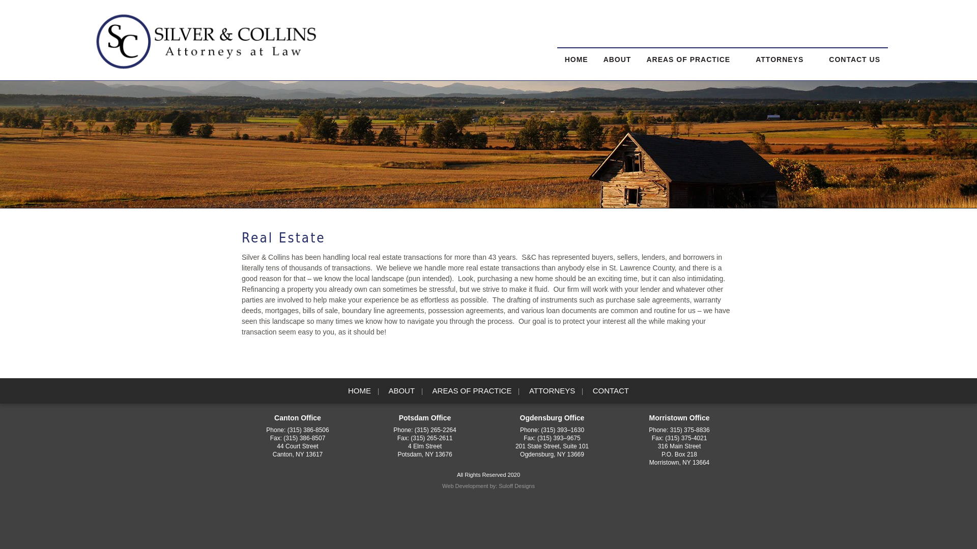 Image resolution: width=977 pixels, height=549 pixels. Describe the element at coordinates (401, 390) in the screenshot. I see `ABOUT` at that location.